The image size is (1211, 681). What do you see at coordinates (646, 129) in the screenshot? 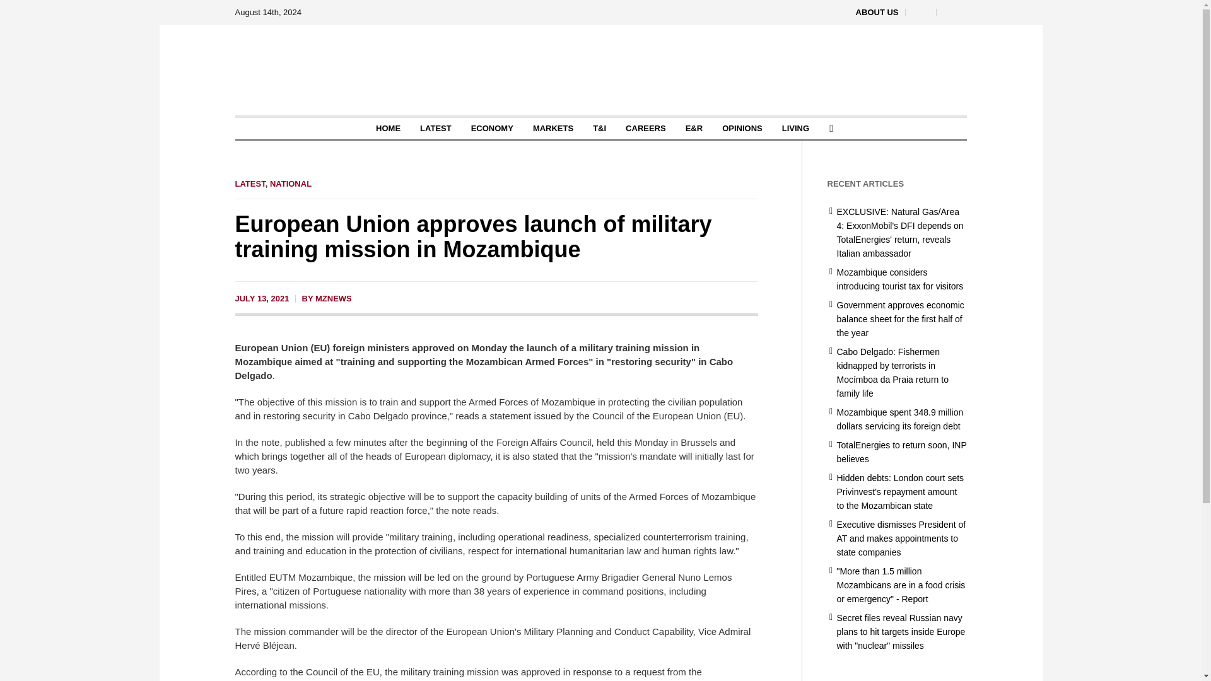
I see `CAREERS` at bounding box center [646, 129].